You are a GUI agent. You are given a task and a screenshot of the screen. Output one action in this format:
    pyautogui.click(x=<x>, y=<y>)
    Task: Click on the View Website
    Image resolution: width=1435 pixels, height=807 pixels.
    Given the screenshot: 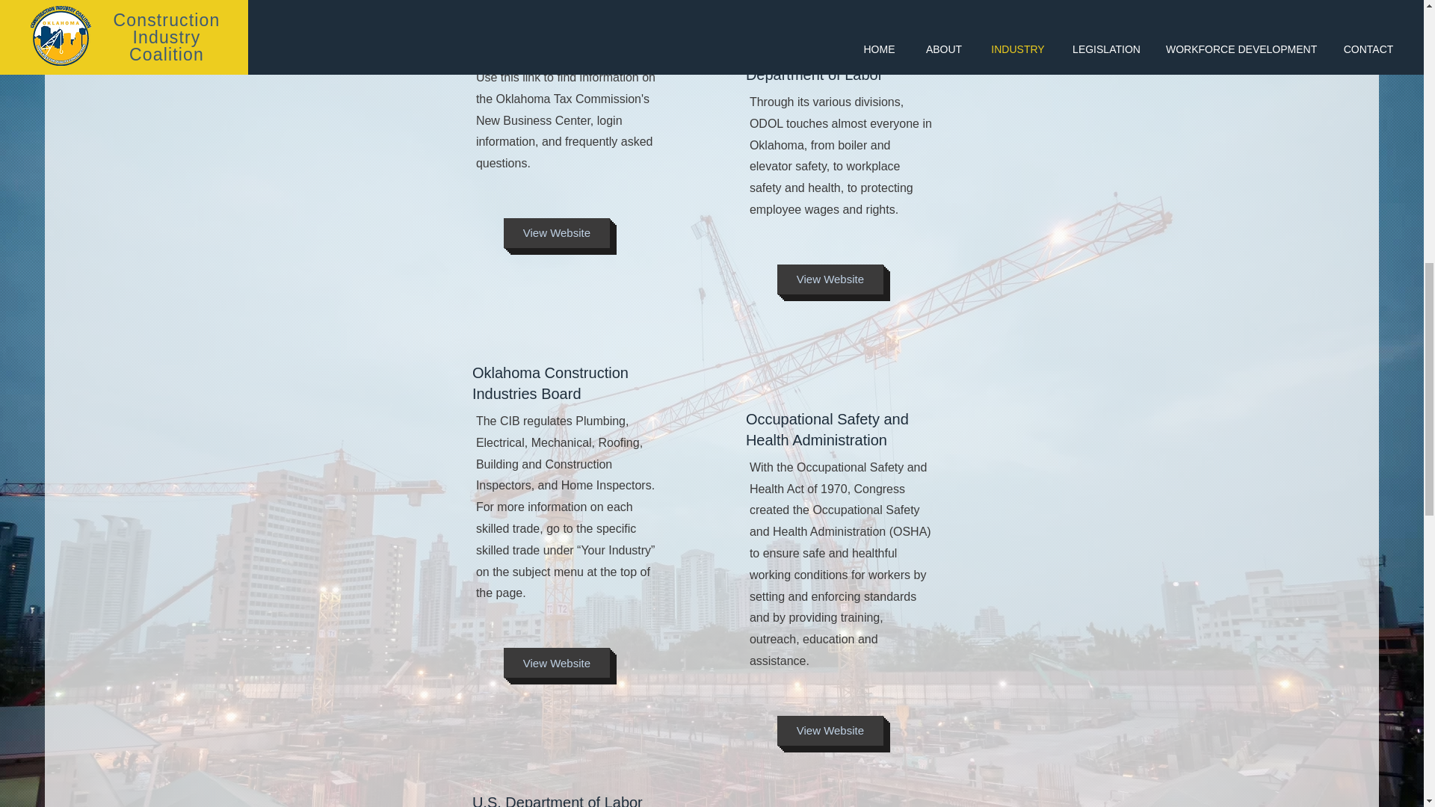 What is the action you would take?
    pyautogui.click(x=556, y=663)
    